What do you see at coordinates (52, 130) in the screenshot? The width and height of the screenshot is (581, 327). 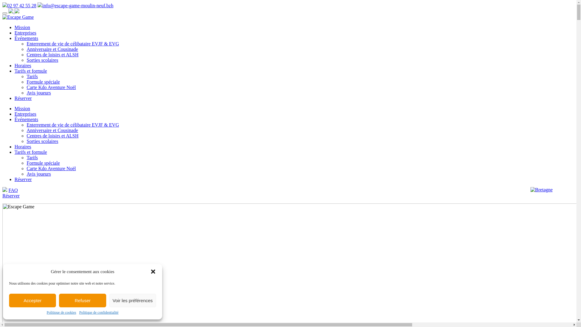 I see `Anniversaire et Cousinade` at bounding box center [52, 130].